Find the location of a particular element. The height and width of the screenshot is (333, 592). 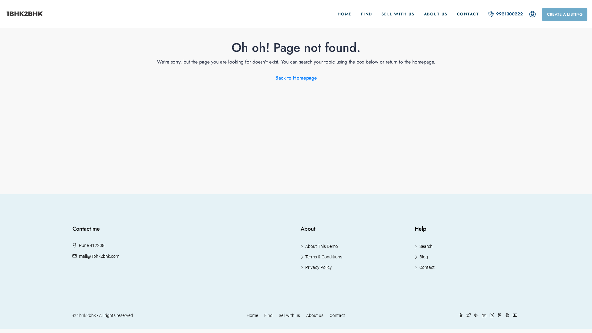

Blog is located at coordinates (421, 257).